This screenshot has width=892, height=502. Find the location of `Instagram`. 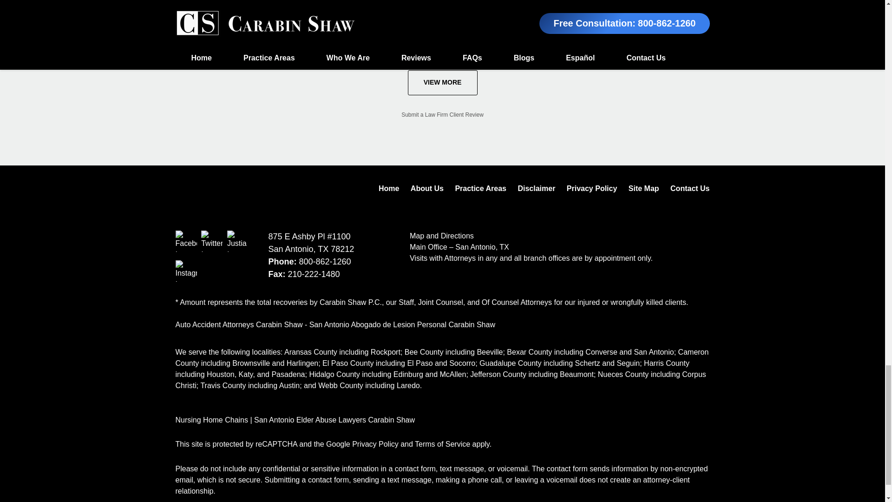

Instagram is located at coordinates (186, 271).